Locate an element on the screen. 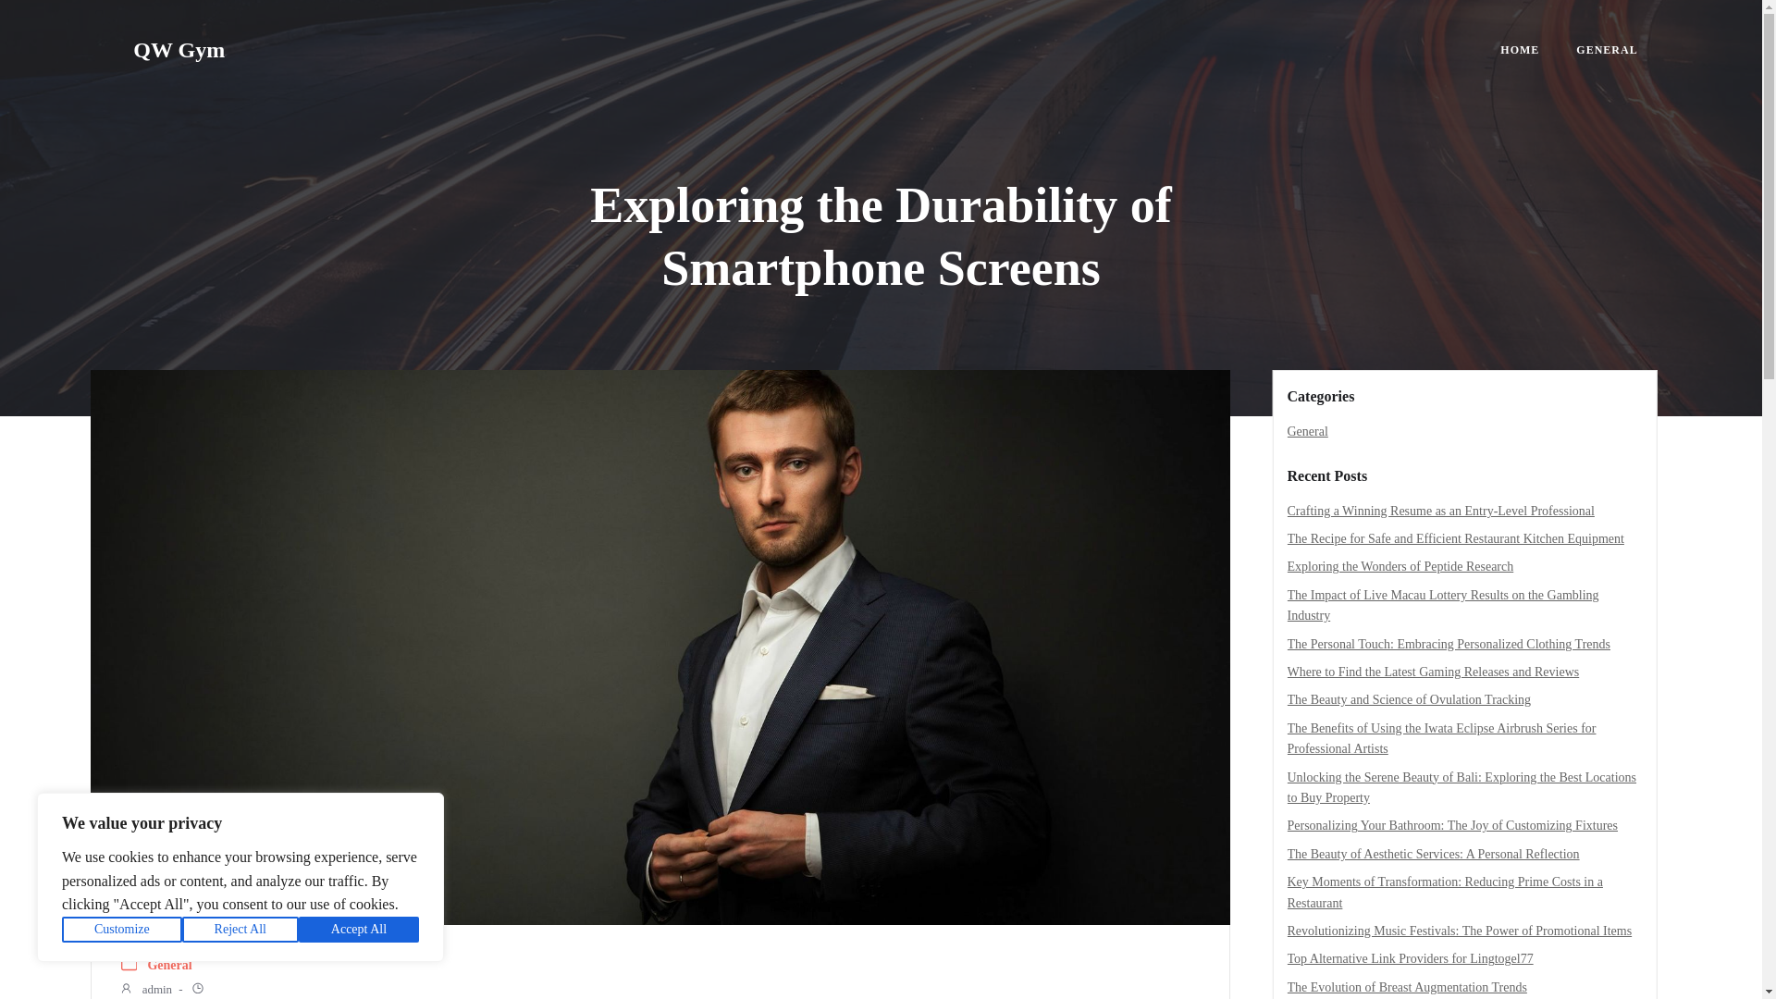 The image size is (1776, 999). Exploring the Wonders of Peptide Research is located at coordinates (1400, 566).